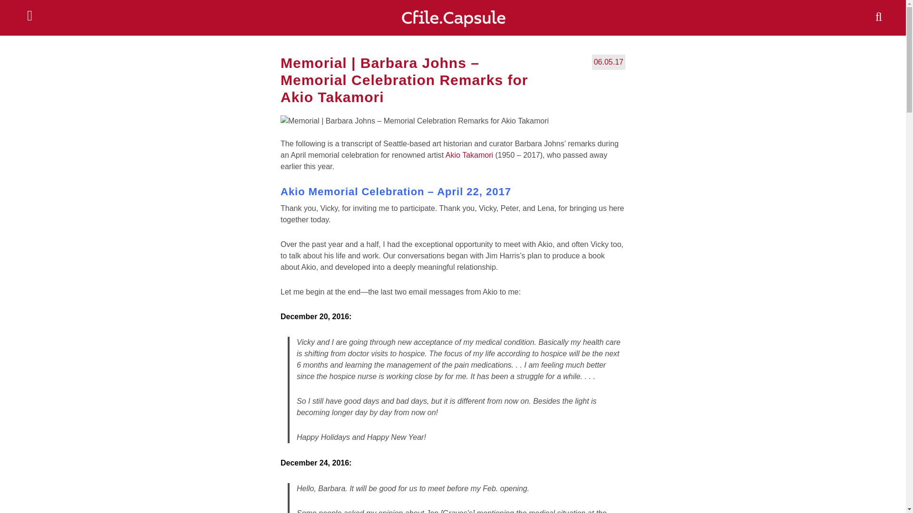 This screenshot has height=513, width=913. What do you see at coordinates (469, 155) in the screenshot?
I see `Akio Takamori` at bounding box center [469, 155].